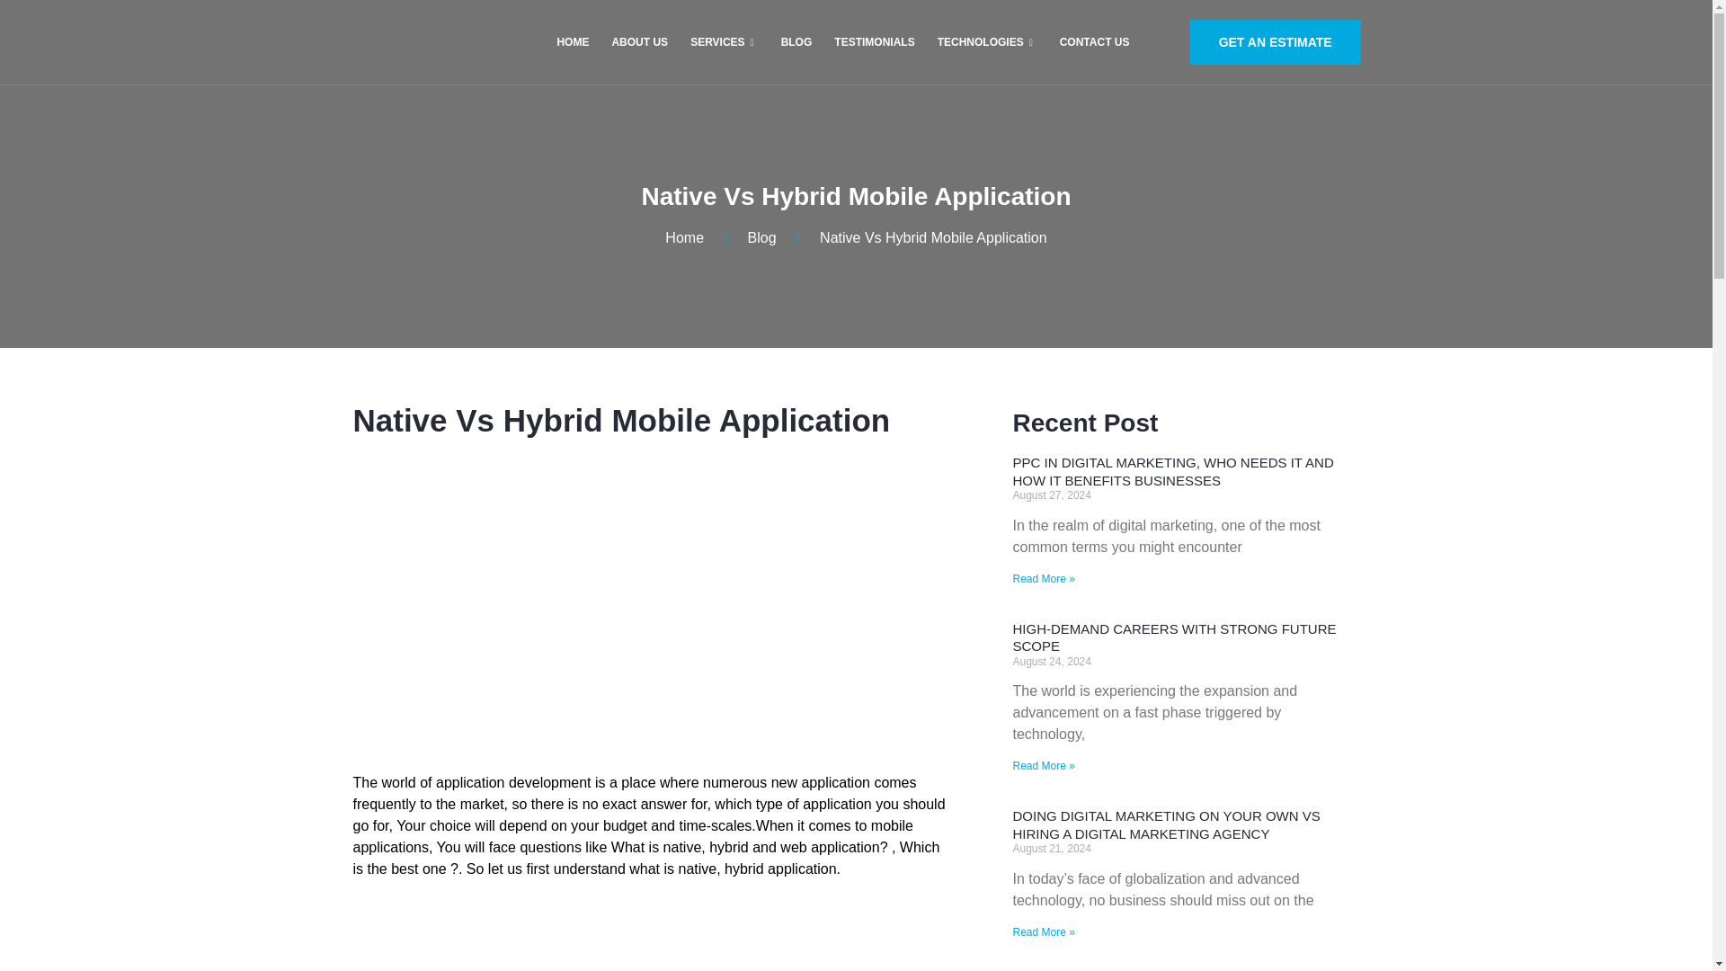  I want to click on ABOUT US, so click(636, 41).